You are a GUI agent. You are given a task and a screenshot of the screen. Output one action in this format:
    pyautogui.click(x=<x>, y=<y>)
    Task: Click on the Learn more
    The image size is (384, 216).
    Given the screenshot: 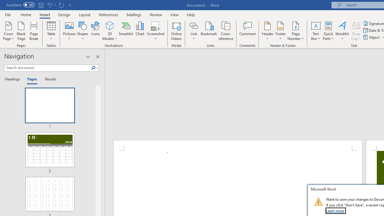 What is the action you would take?
    pyautogui.click(x=335, y=211)
    